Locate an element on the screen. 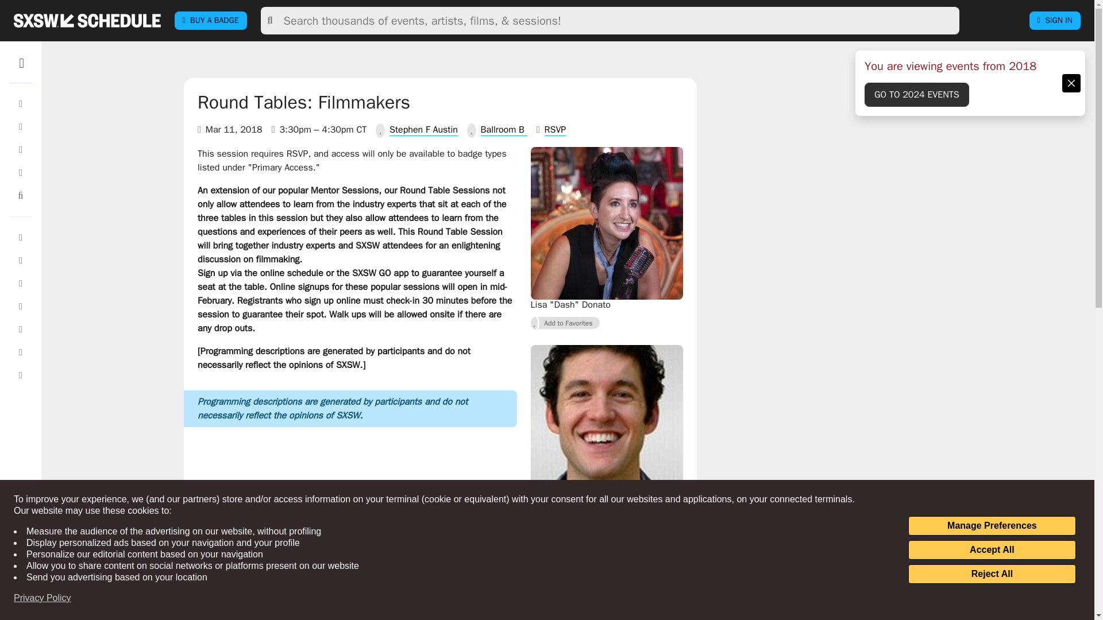 The image size is (1103, 620). GO TO 2024 EVENTS is located at coordinates (917, 94).